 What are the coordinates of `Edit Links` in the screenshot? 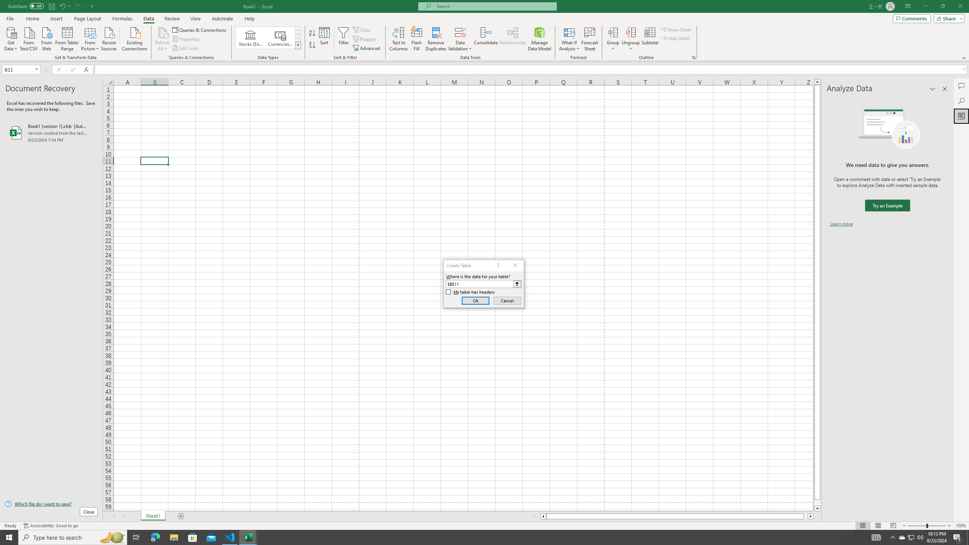 It's located at (186, 48).